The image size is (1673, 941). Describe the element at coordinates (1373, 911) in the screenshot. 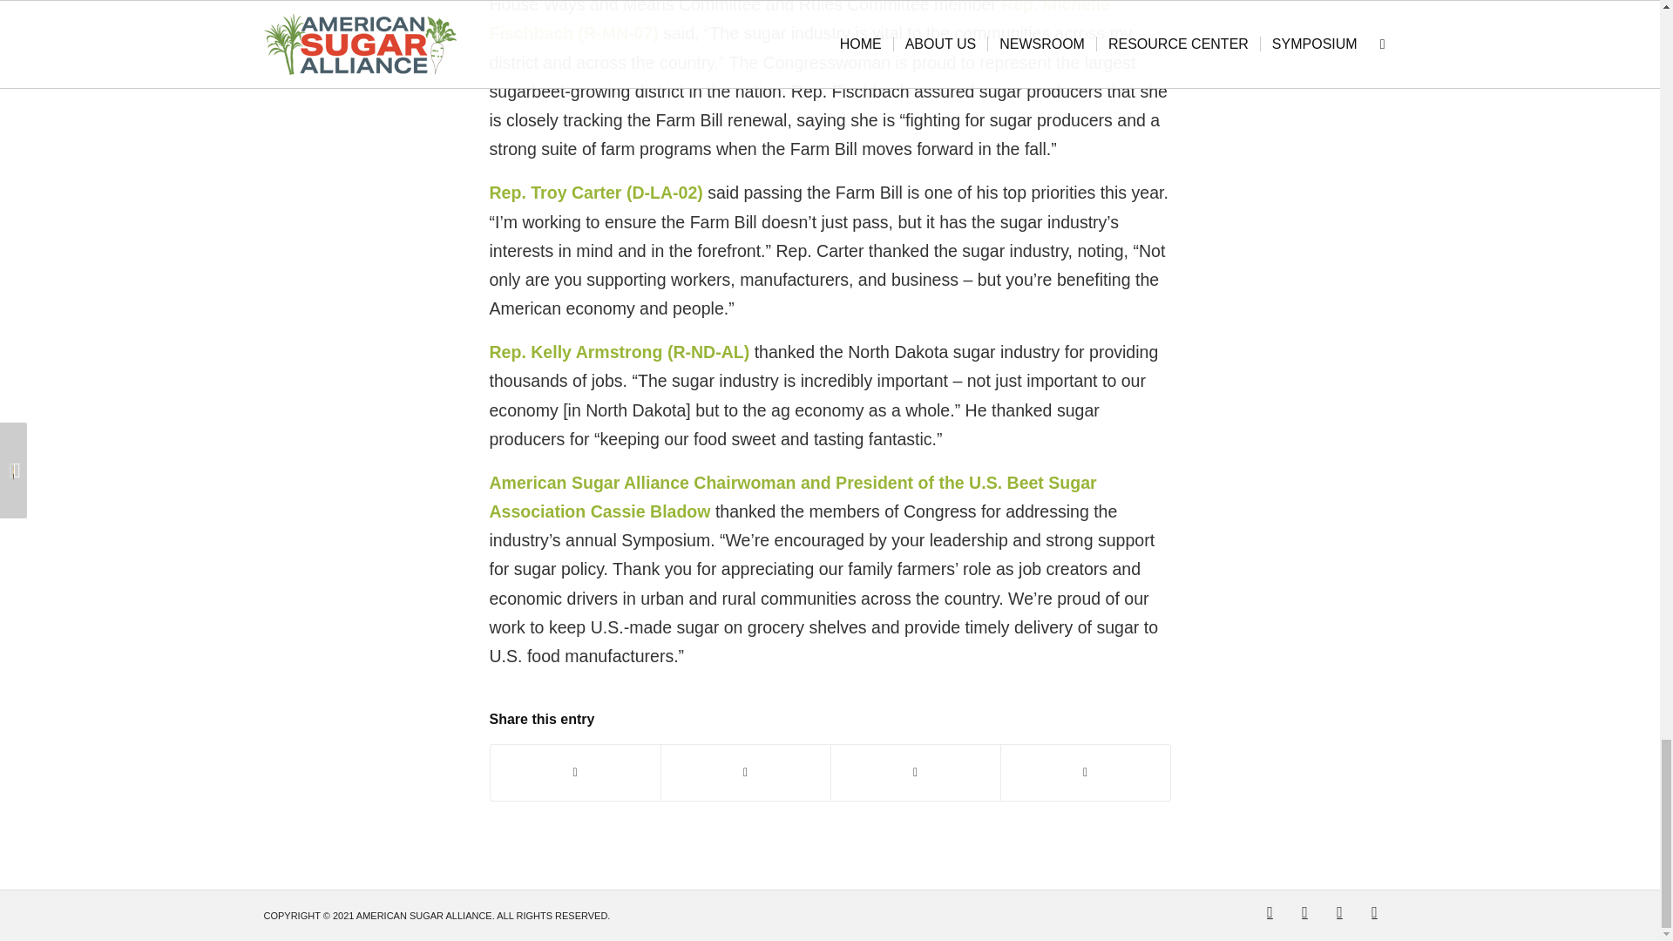

I see `Instagram` at that location.